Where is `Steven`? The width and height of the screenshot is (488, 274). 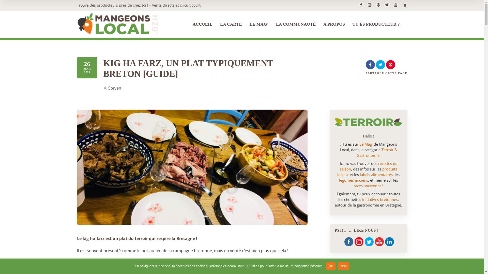 Steven is located at coordinates (112, 88).